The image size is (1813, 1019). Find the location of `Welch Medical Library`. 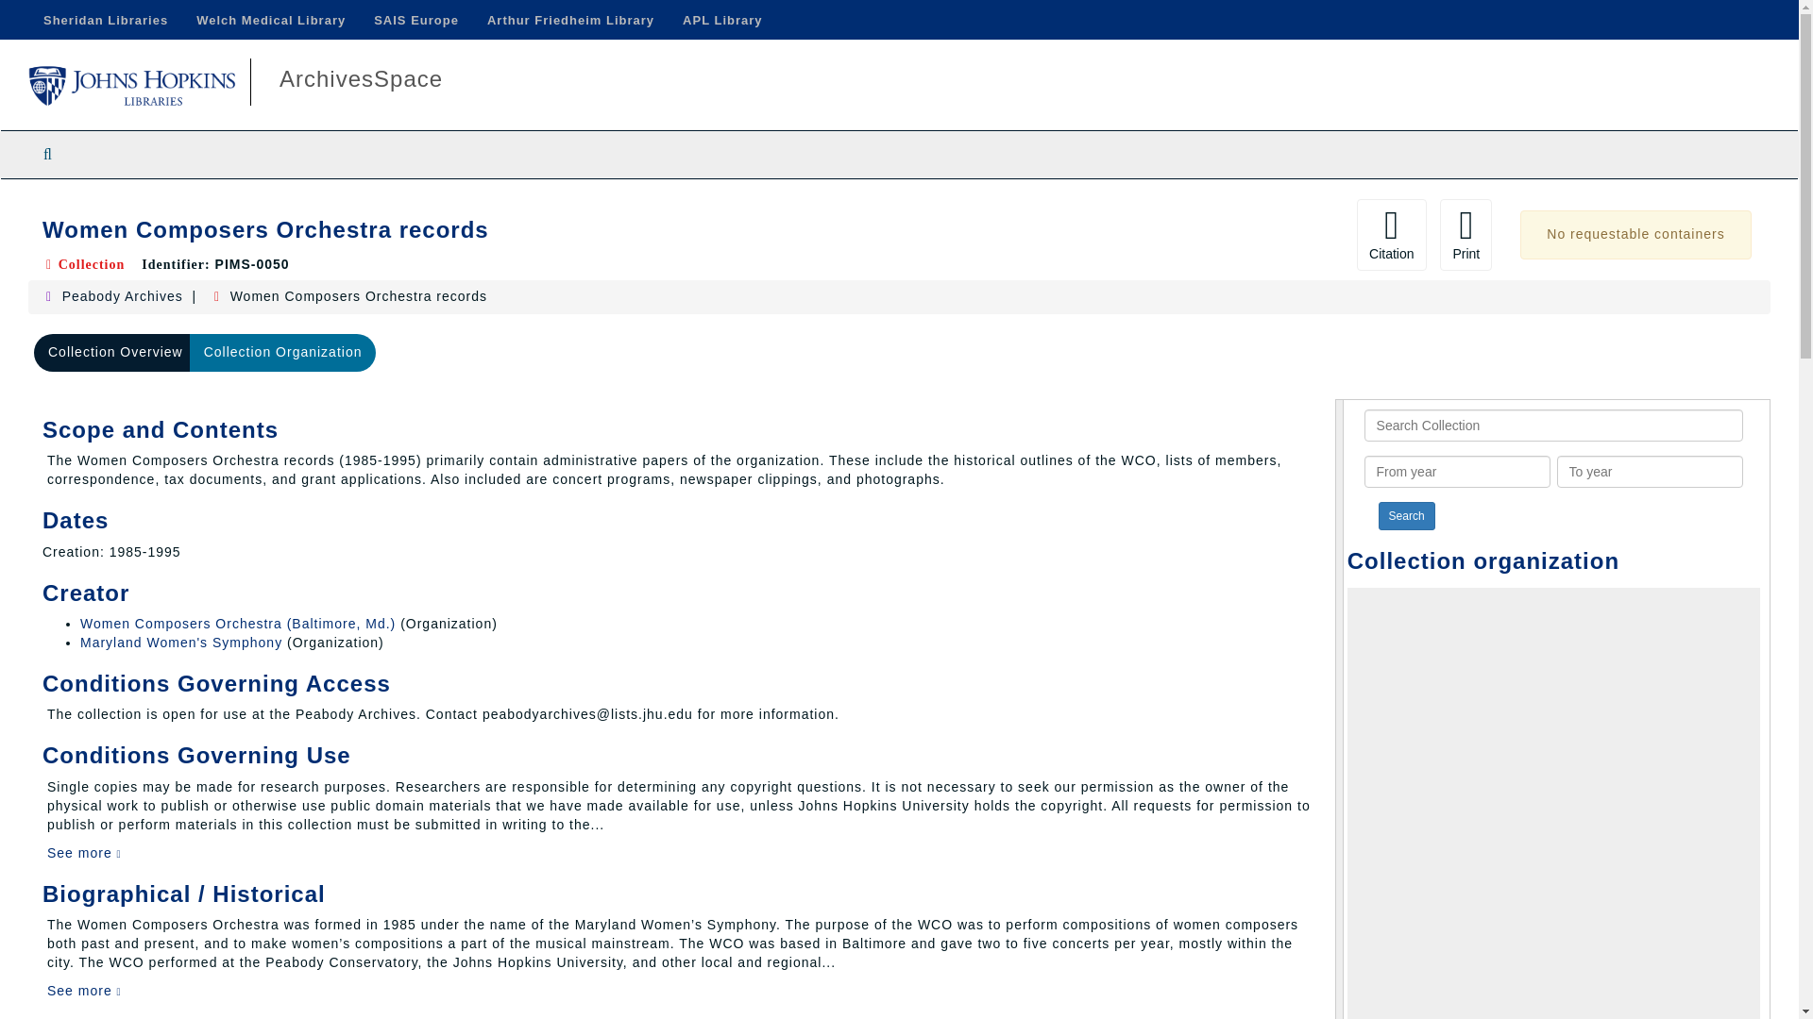

Welch Medical Library is located at coordinates (270, 20).